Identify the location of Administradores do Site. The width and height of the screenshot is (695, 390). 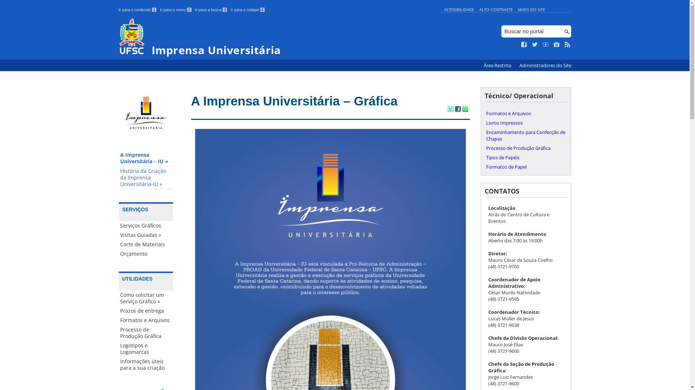
(545, 66).